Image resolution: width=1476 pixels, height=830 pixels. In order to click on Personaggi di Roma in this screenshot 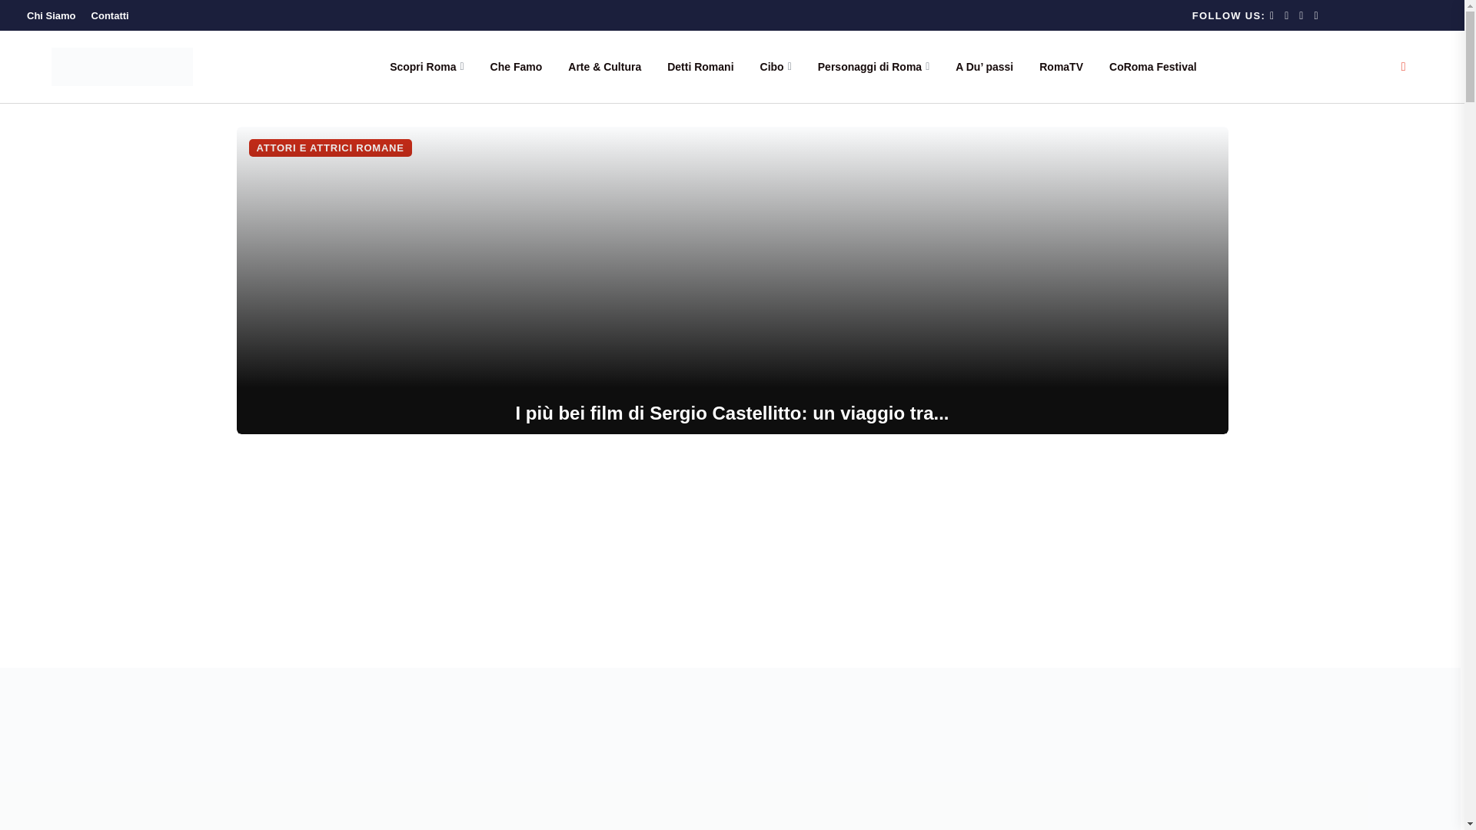, I will do `click(873, 66)`.